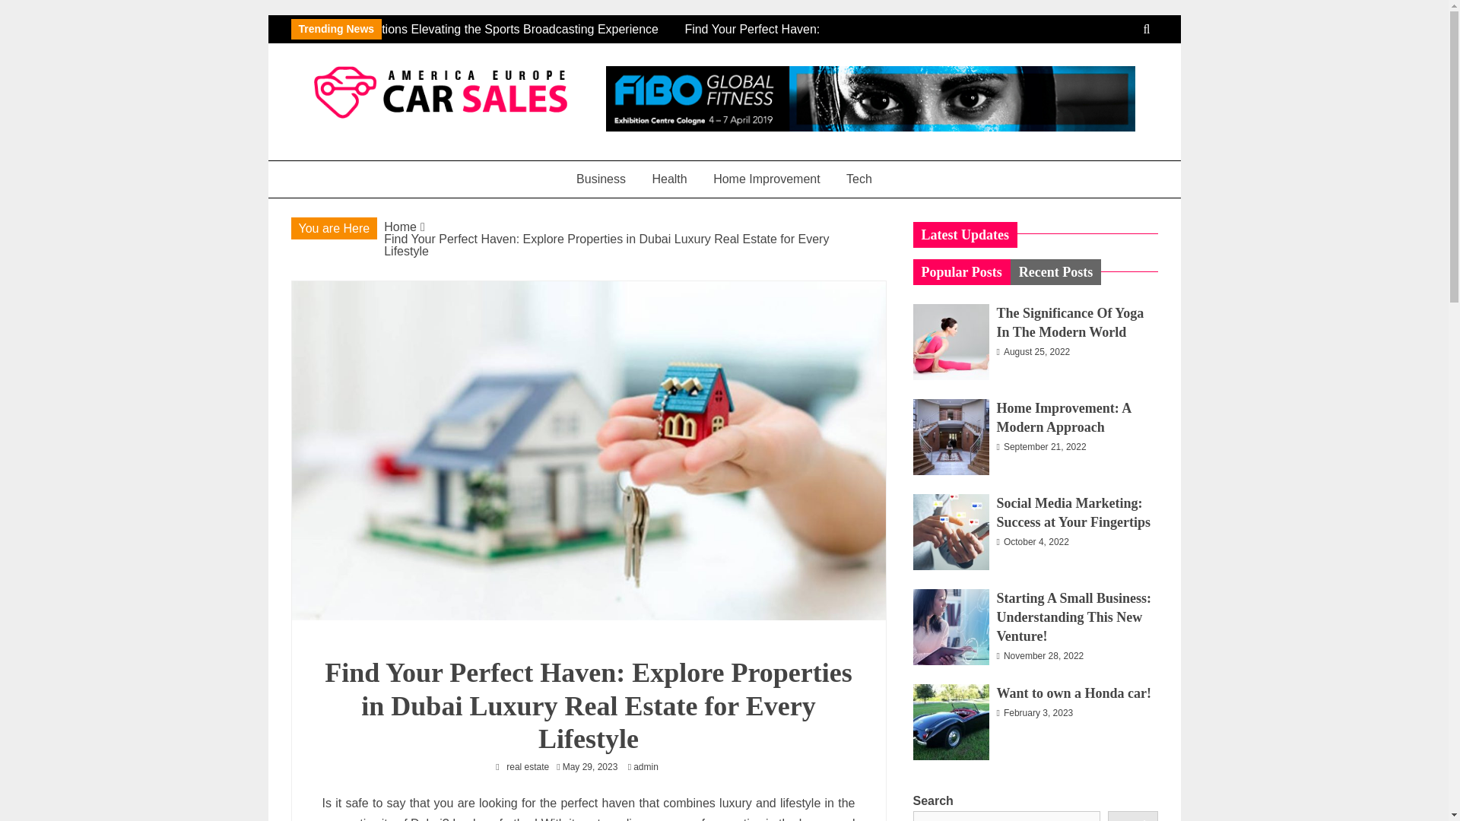 The height and width of the screenshot is (821, 1460). Describe the element at coordinates (601, 179) in the screenshot. I see `Business` at that location.